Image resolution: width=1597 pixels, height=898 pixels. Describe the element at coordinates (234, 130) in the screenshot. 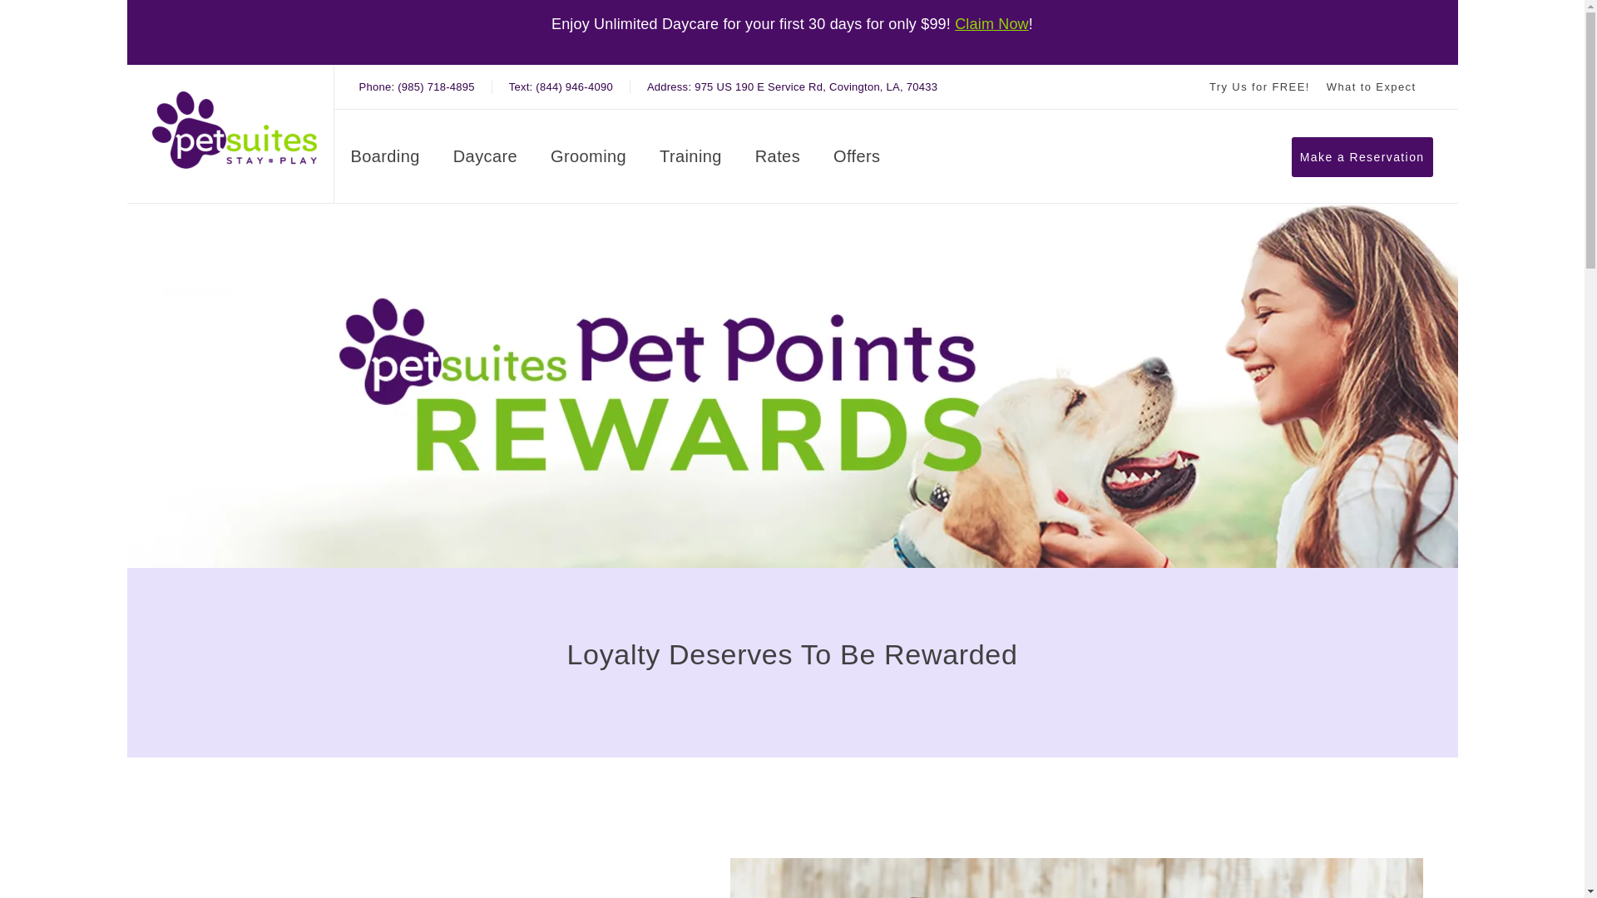

I see `What to Expect` at that location.